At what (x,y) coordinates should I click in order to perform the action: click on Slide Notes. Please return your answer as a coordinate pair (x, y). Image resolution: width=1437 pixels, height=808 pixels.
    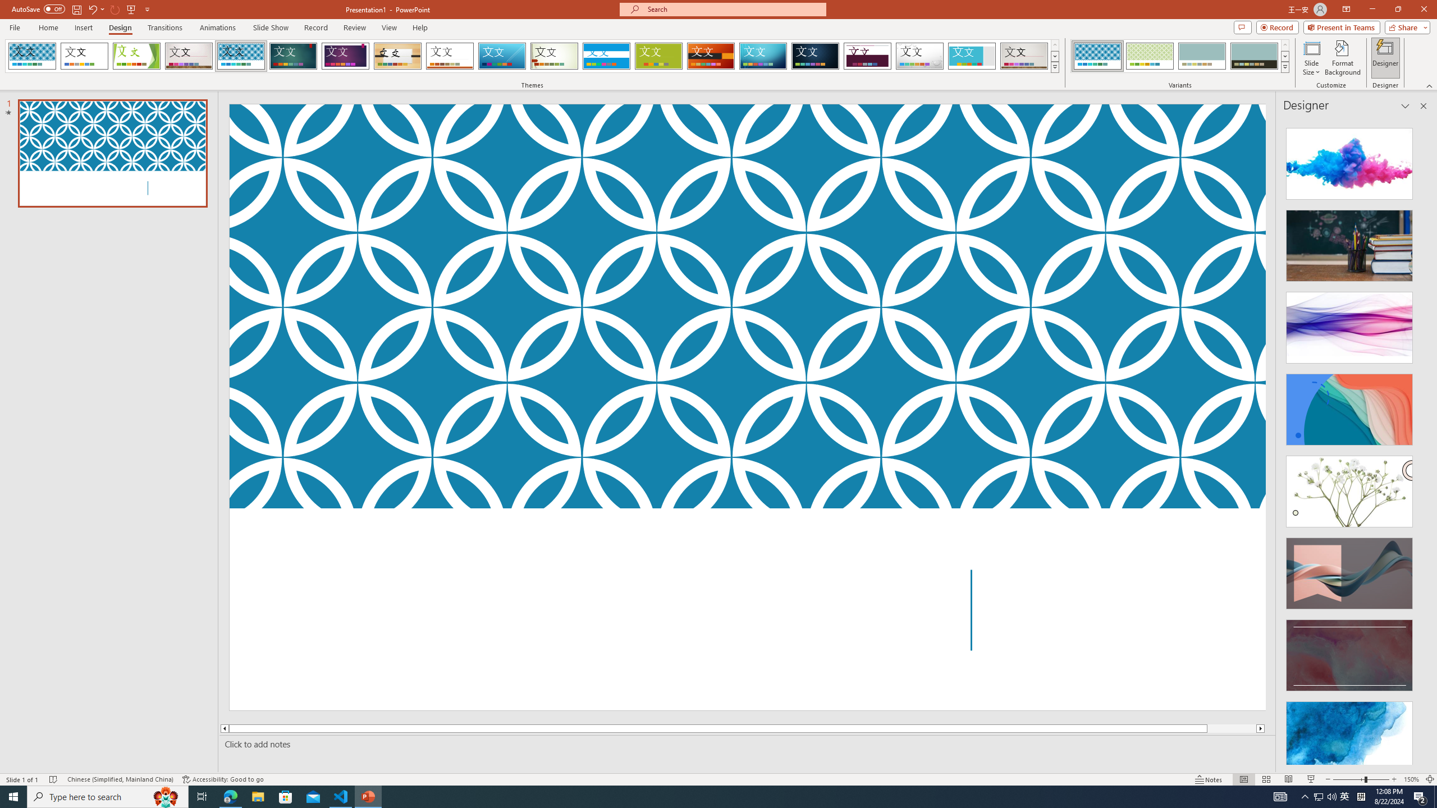
    Looking at the image, I should click on (745, 744).